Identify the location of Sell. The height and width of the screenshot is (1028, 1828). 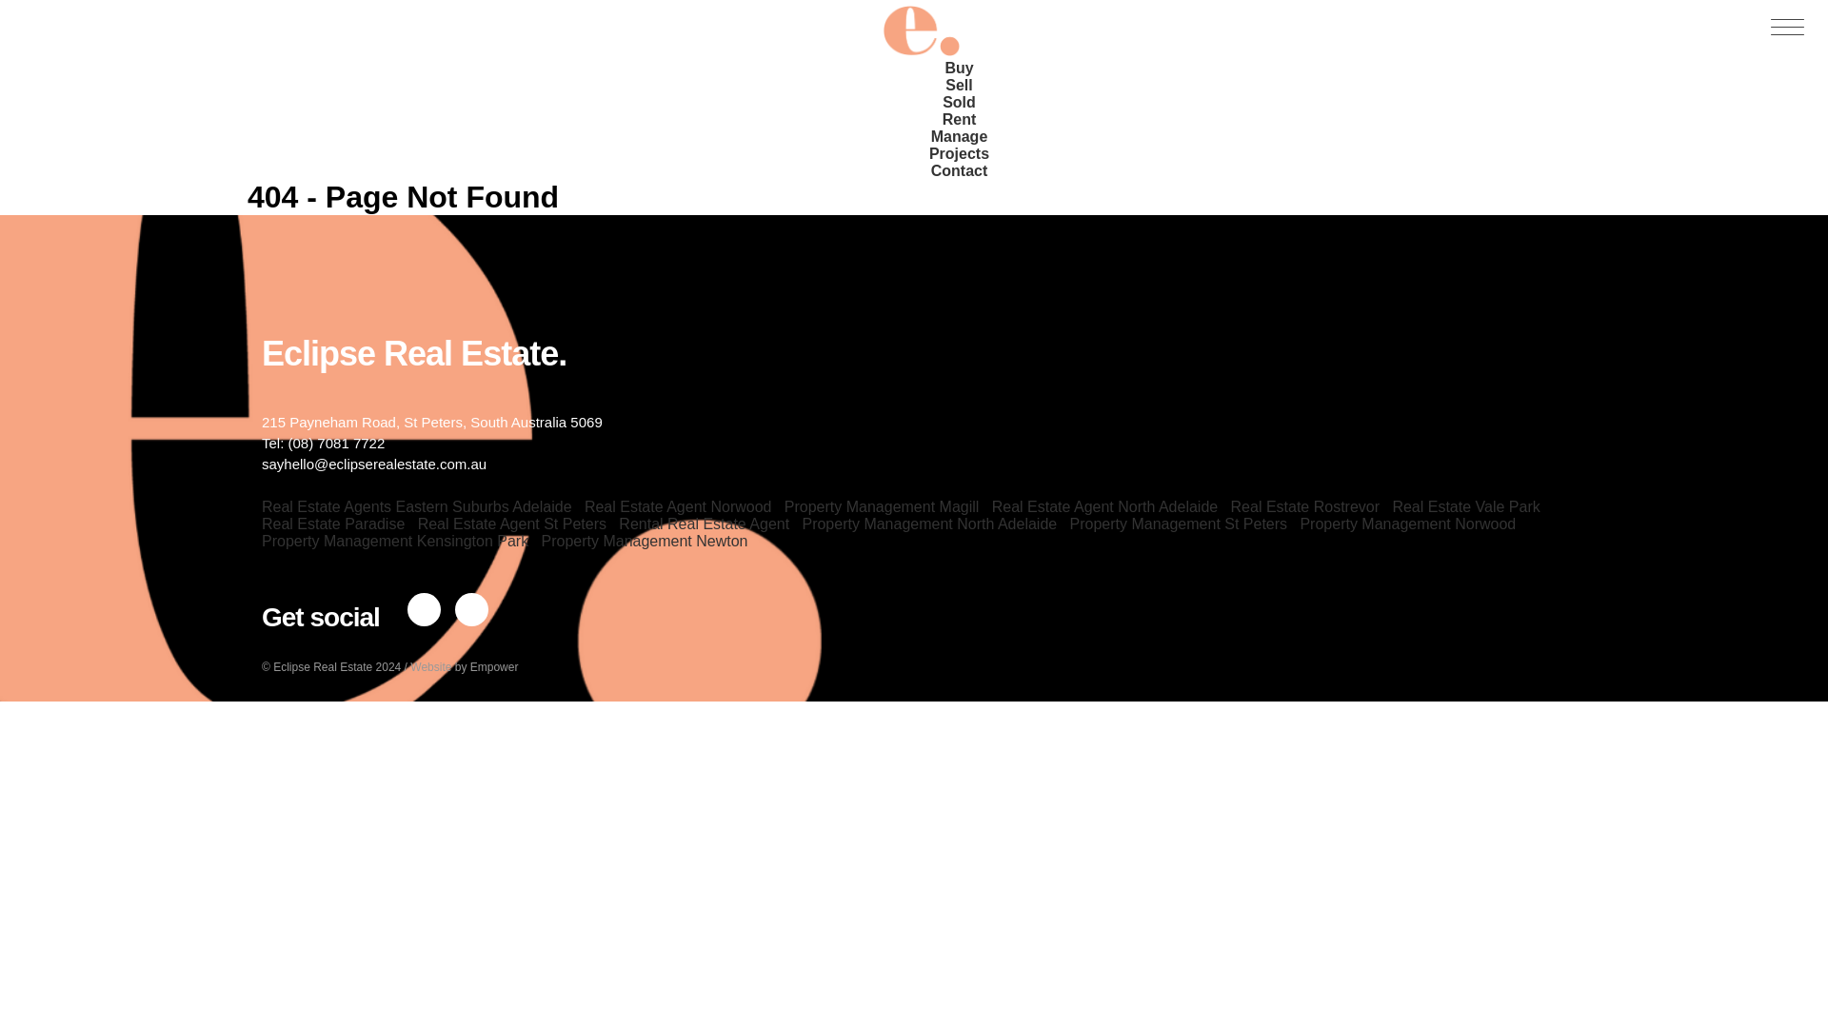
(958, 84).